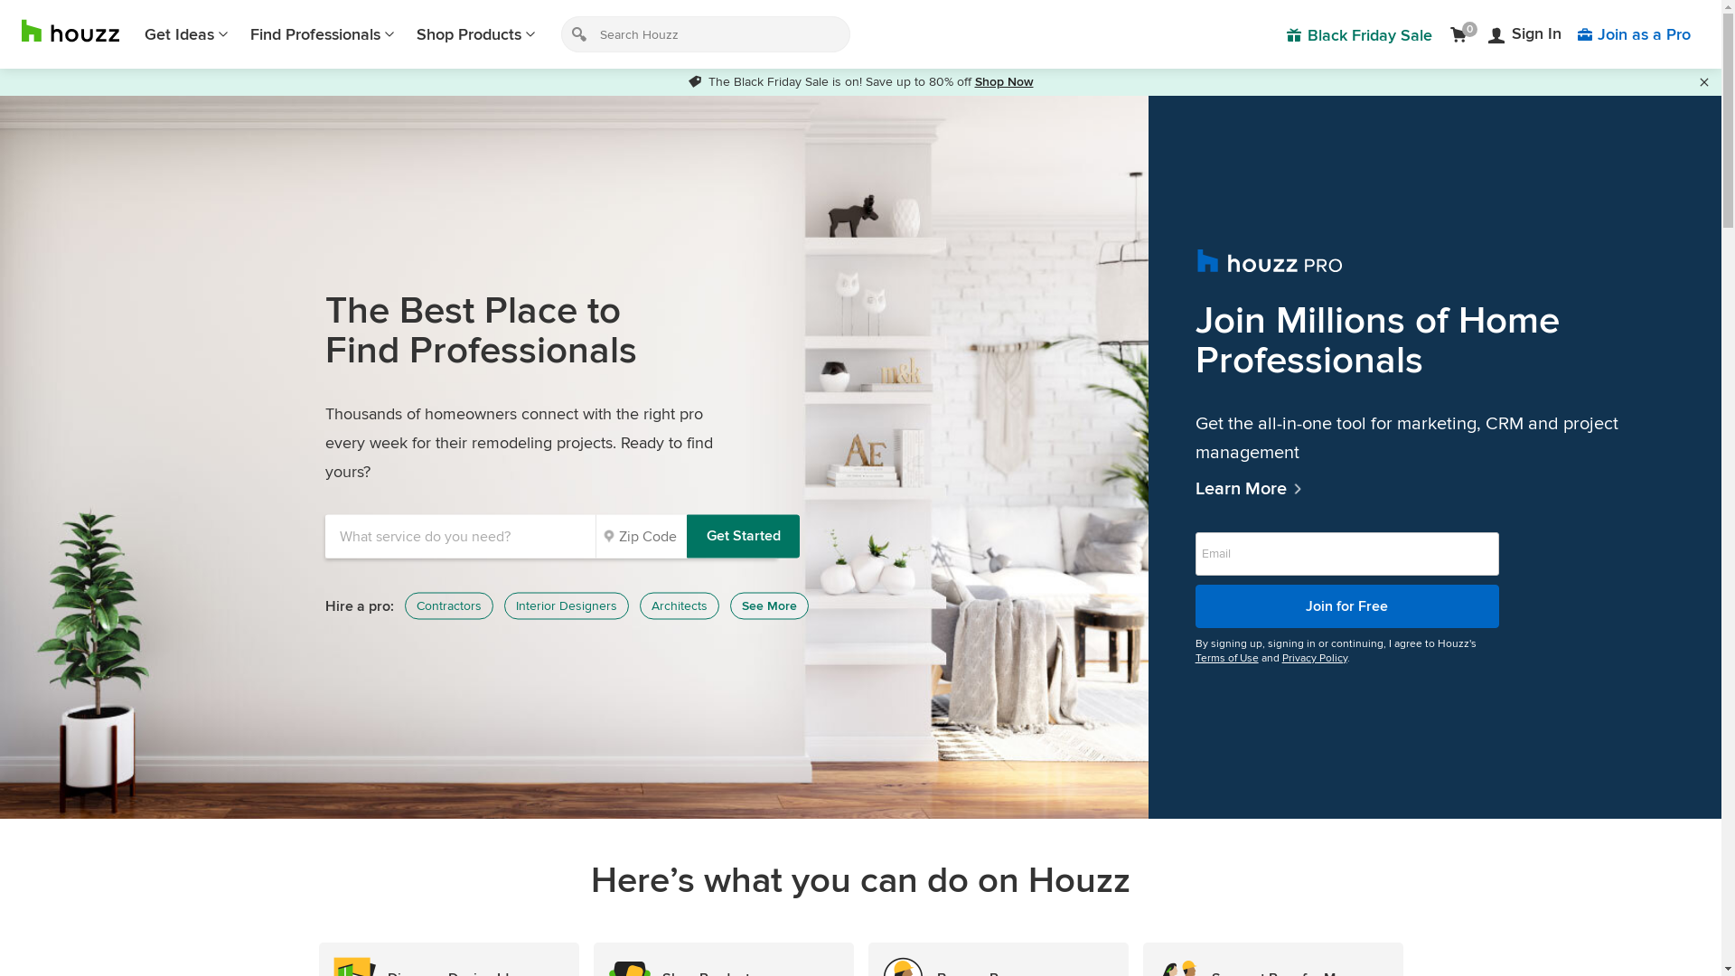 This screenshot has height=976, width=1735. What do you see at coordinates (323, 34) in the screenshot?
I see `Find Professionals` at bounding box center [323, 34].